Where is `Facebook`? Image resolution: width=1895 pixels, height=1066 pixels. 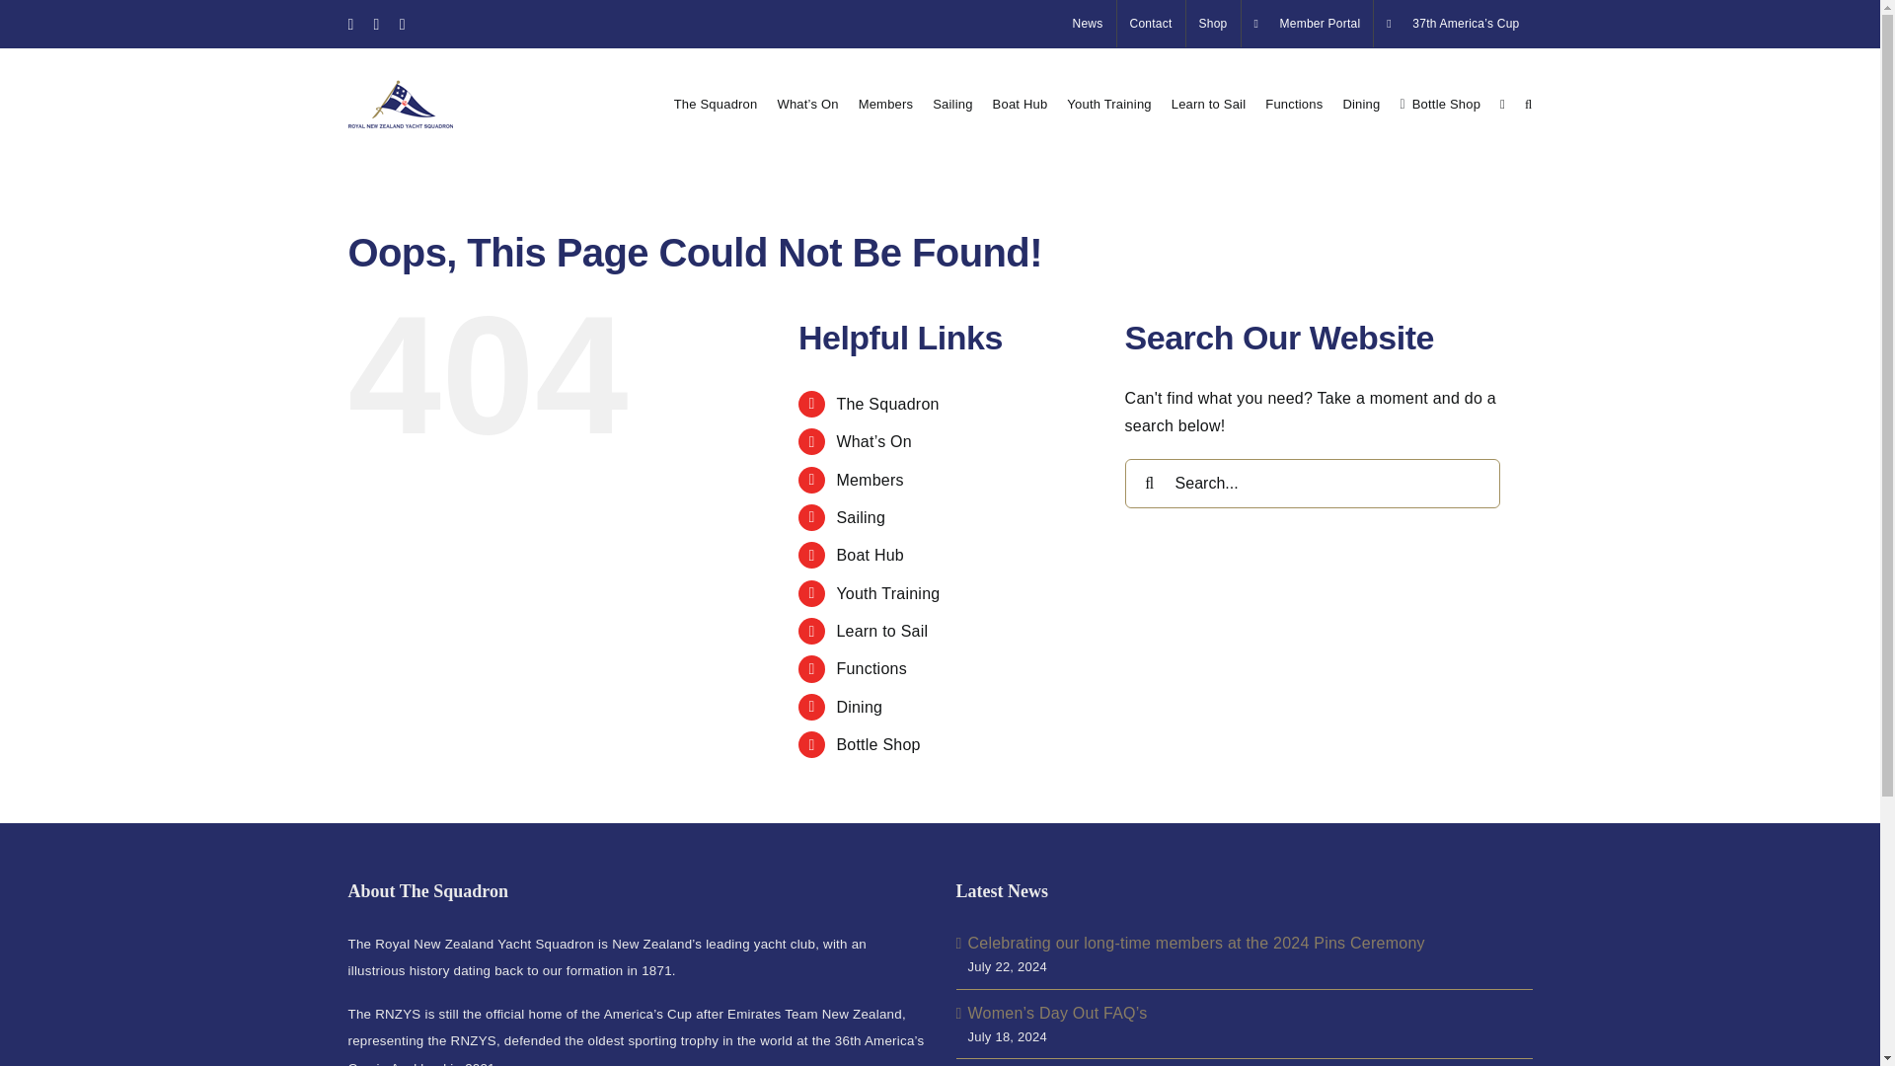
Facebook is located at coordinates (349, 24).